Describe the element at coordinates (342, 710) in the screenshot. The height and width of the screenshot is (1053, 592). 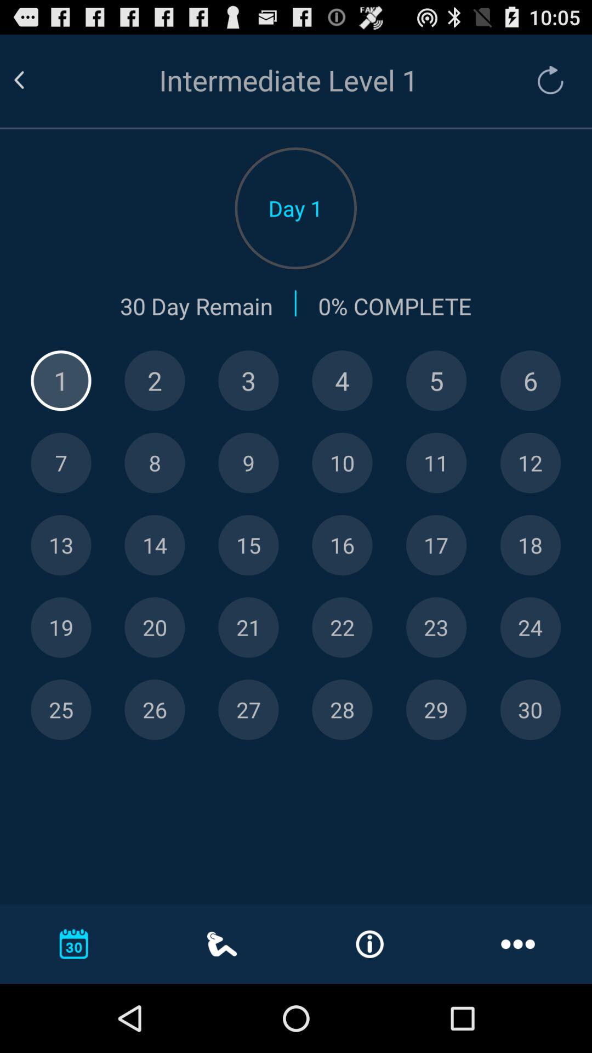
I see `show day 28` at that location.